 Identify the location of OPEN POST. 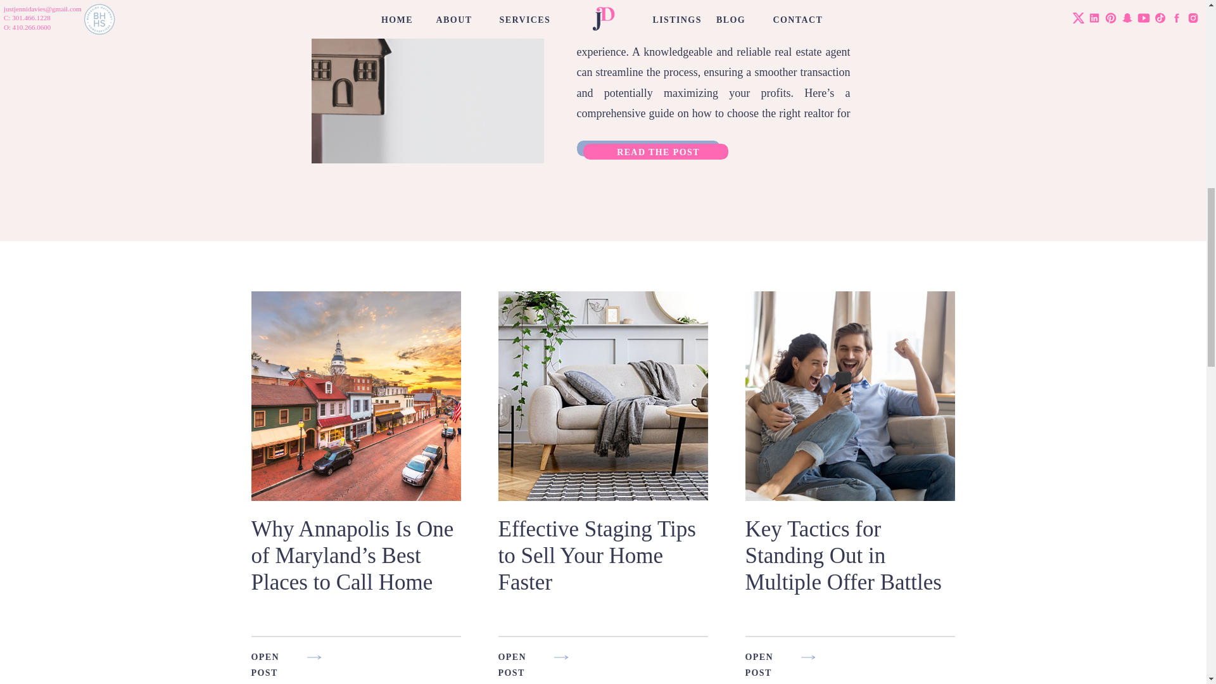
(276, 655).